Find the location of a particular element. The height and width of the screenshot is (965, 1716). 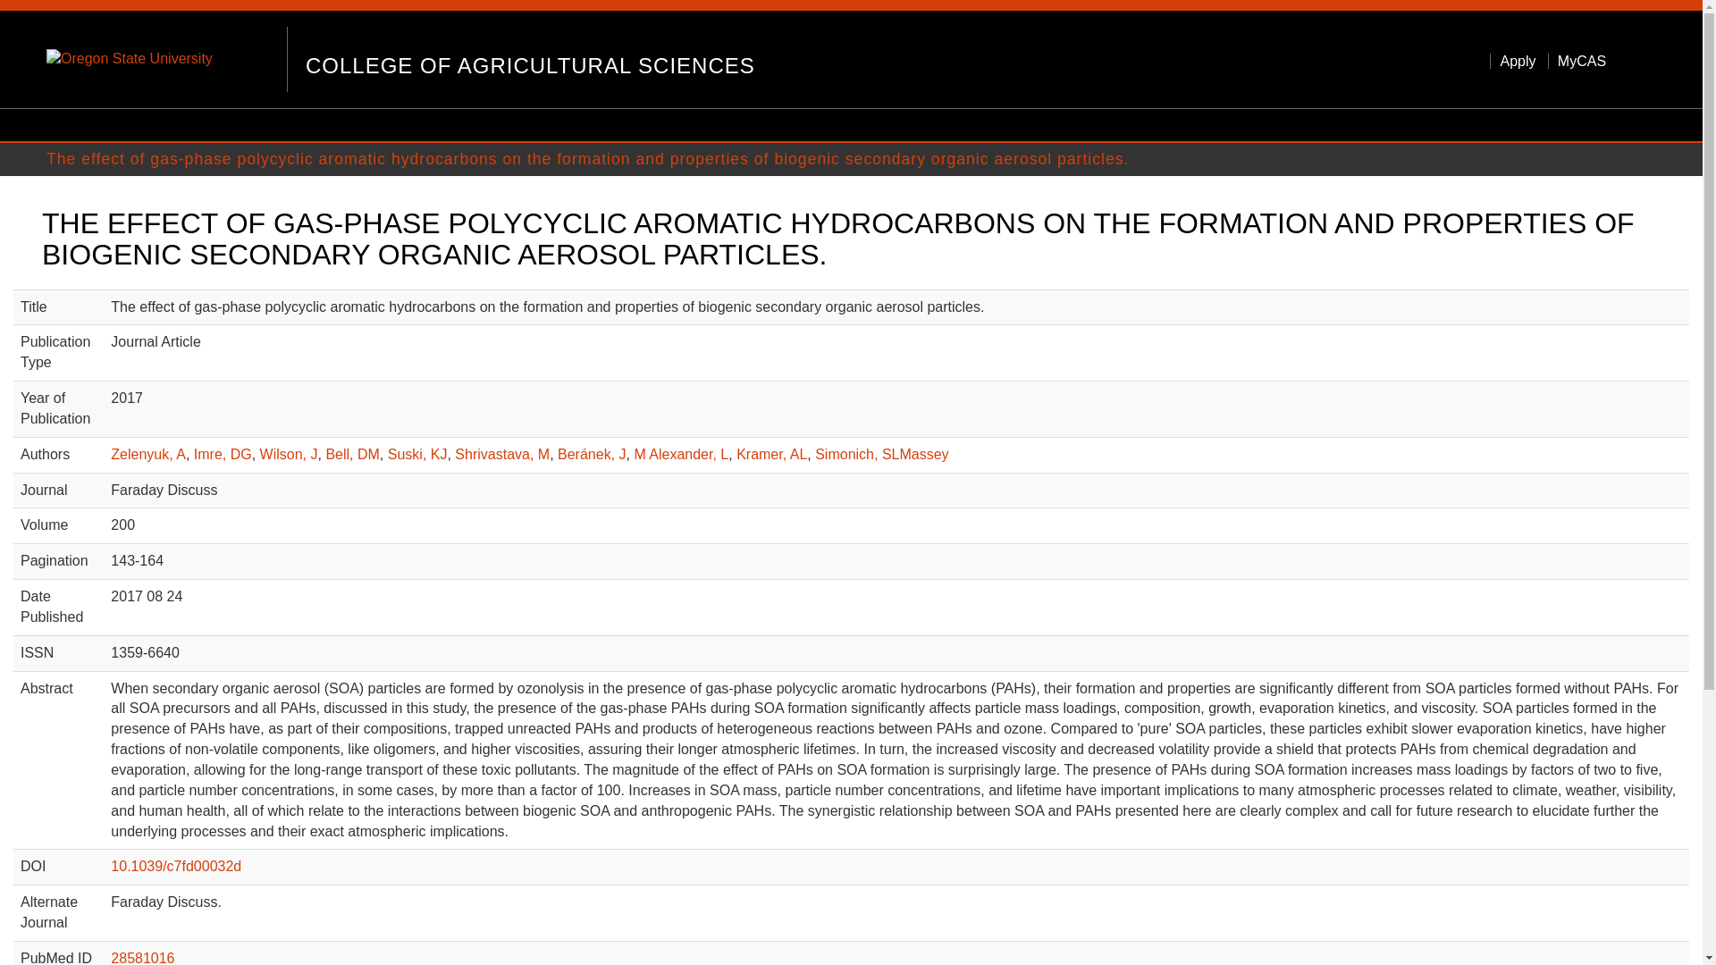

Suski, KJ is located at coordinates (417, 454).